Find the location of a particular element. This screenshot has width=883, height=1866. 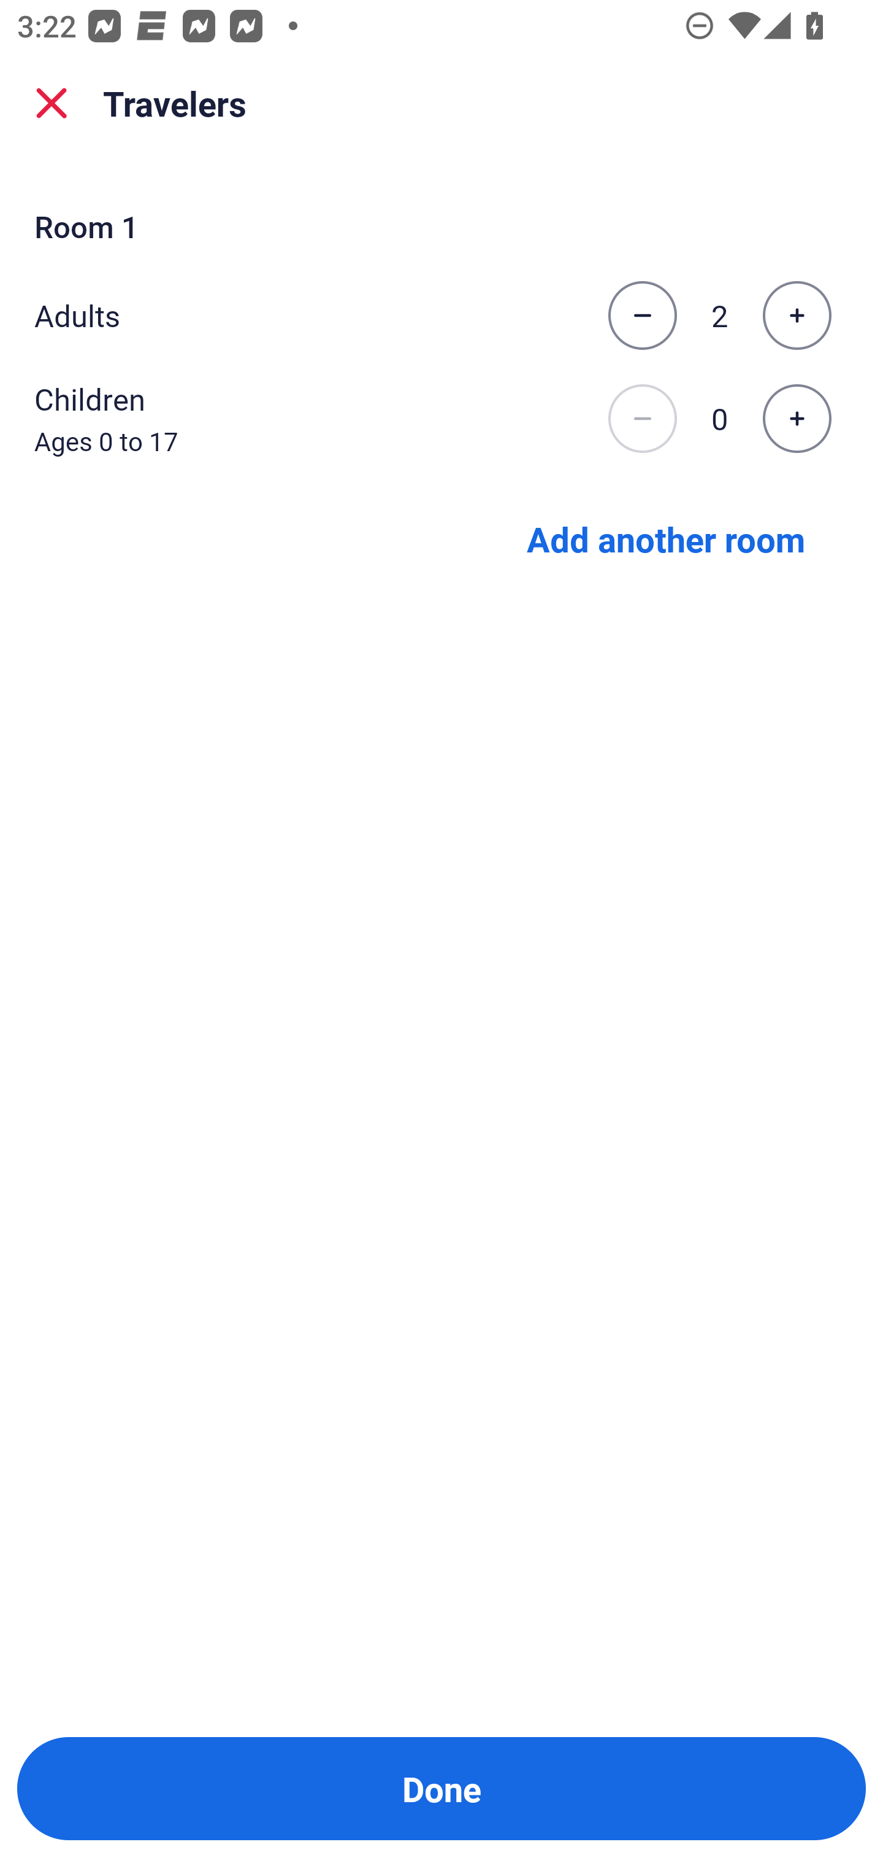

Increase the number of adults is located at coordinates (797, 315).